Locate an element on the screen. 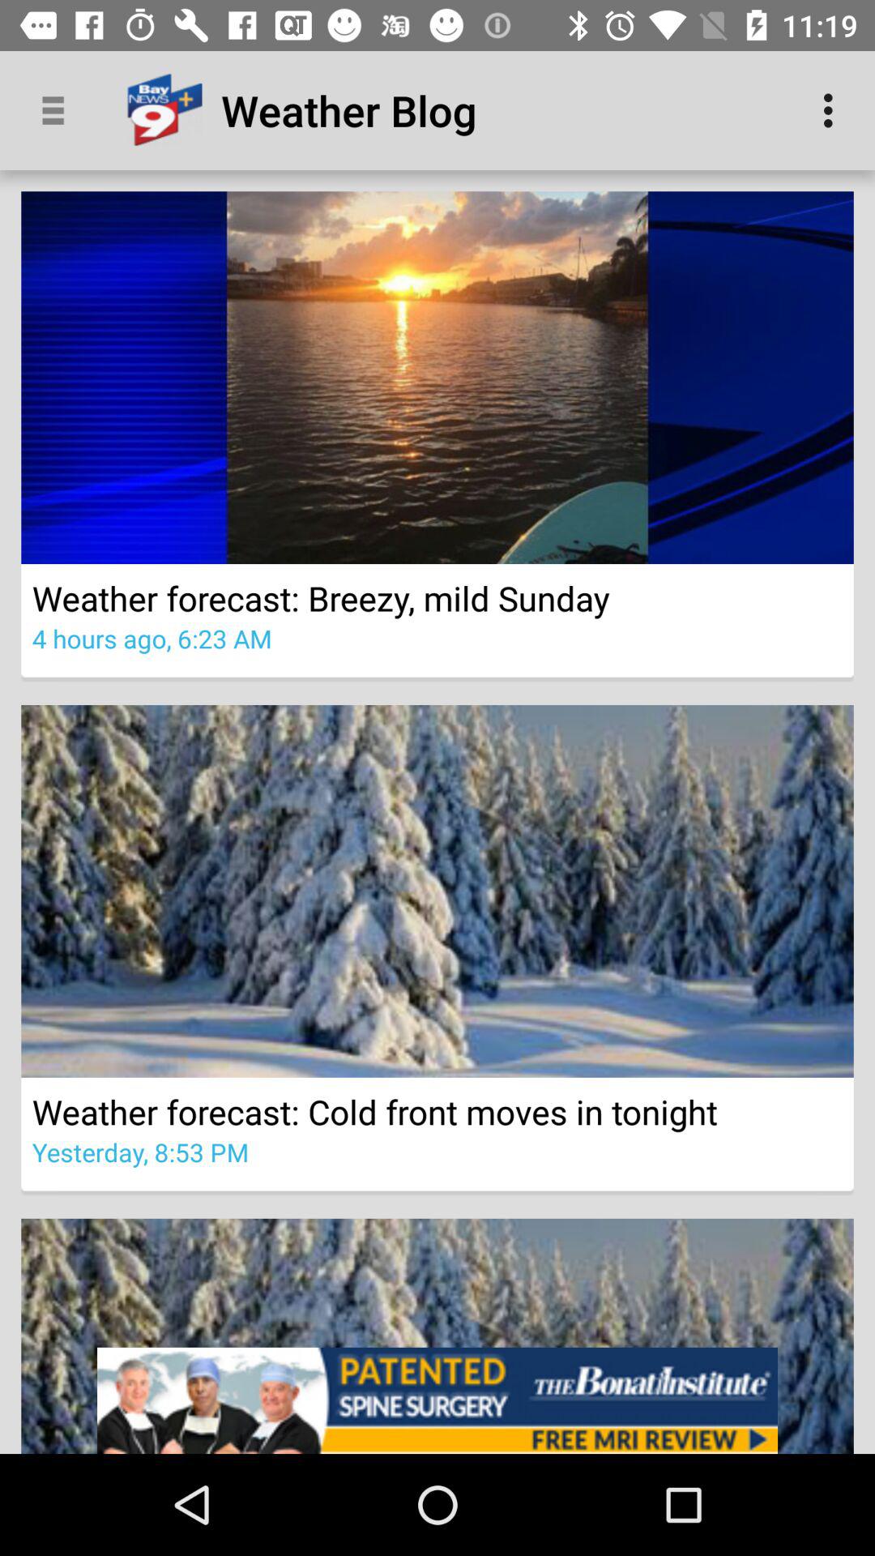  choose the icon at the top right corner is located at coordinates (833, 110).